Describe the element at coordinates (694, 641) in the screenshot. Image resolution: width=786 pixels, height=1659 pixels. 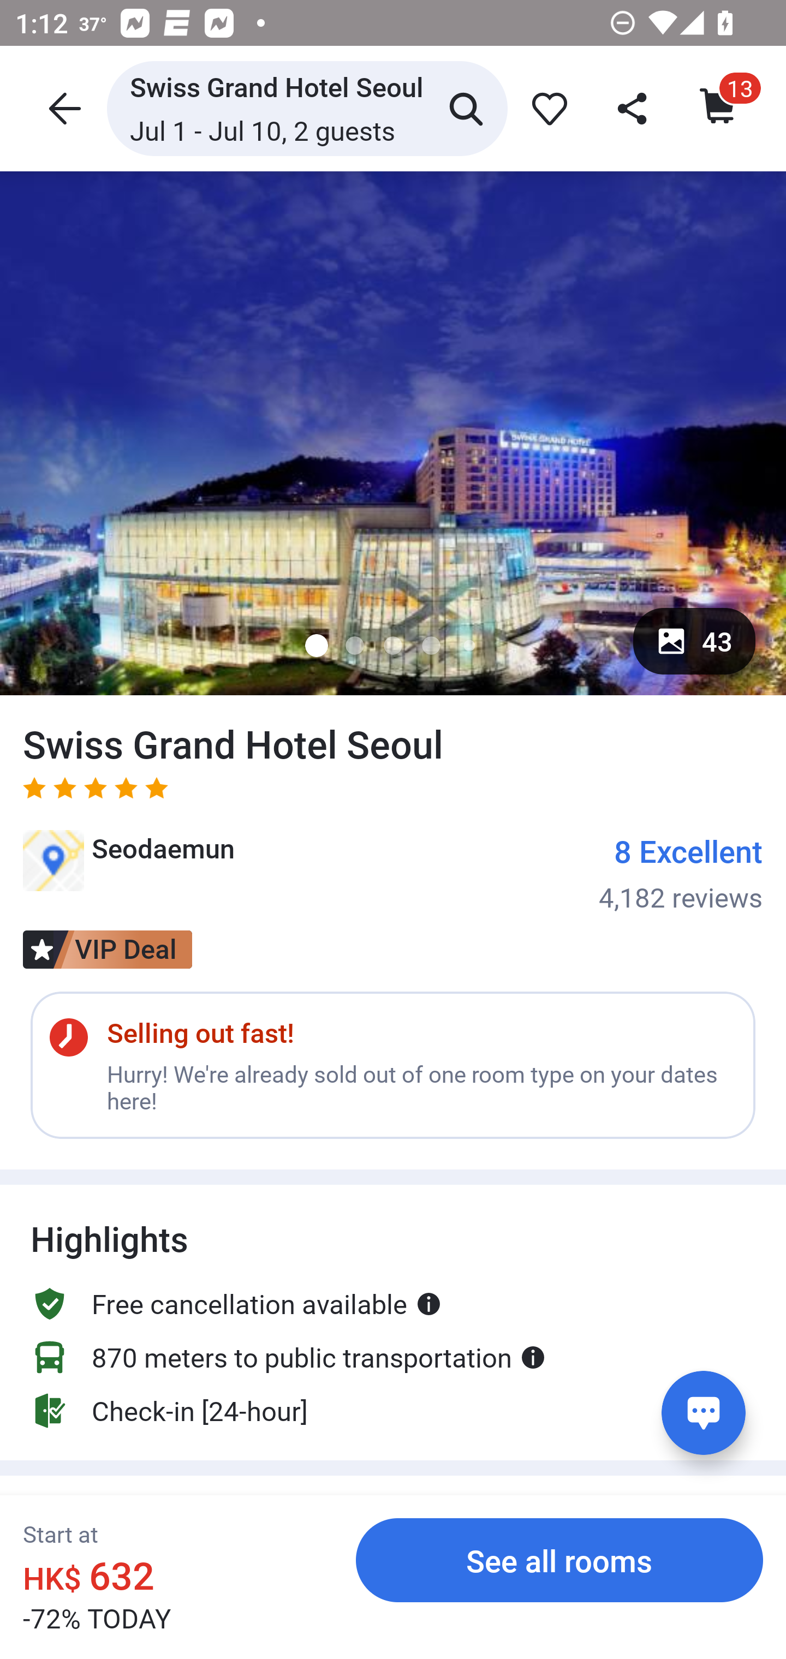
I see `43` at that location.